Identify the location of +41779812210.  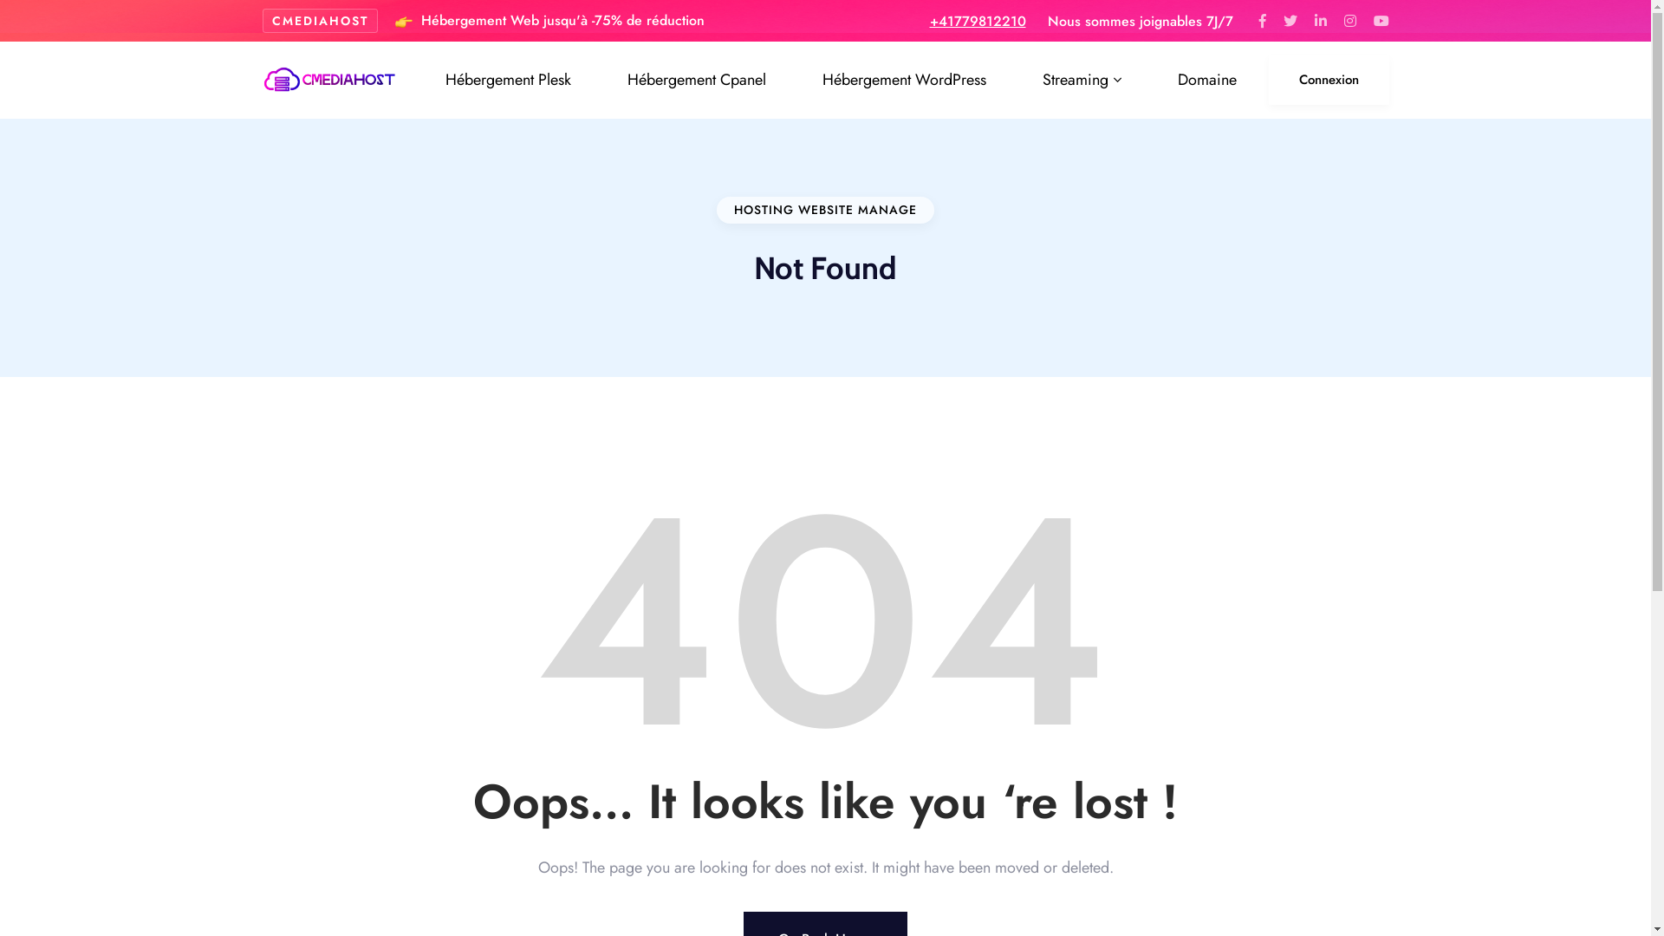
(978, 21).